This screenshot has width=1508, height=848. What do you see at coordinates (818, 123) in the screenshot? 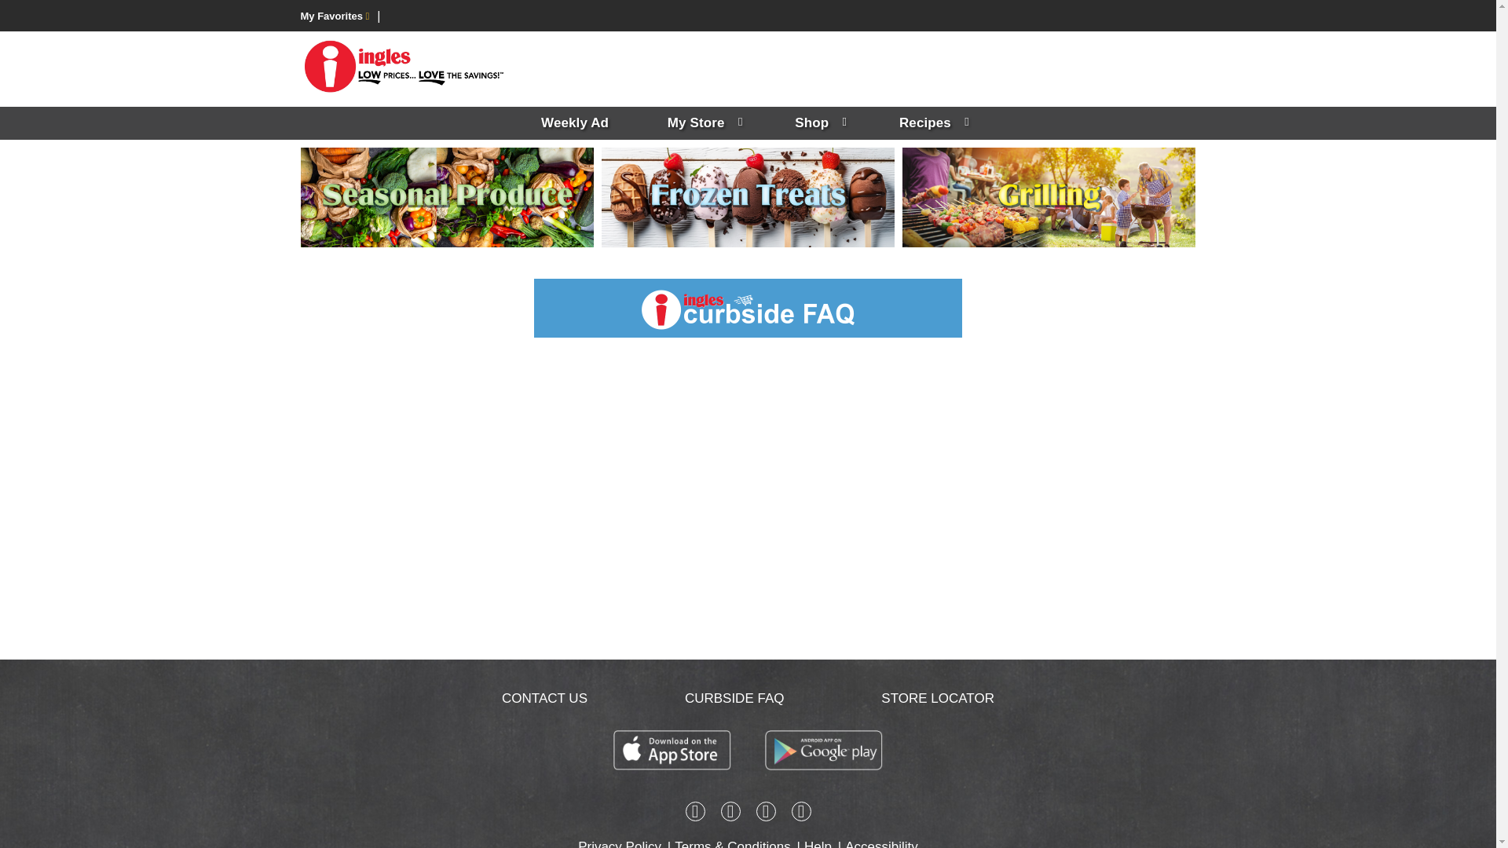
I see `Shop` at bounding box center [818, 123].